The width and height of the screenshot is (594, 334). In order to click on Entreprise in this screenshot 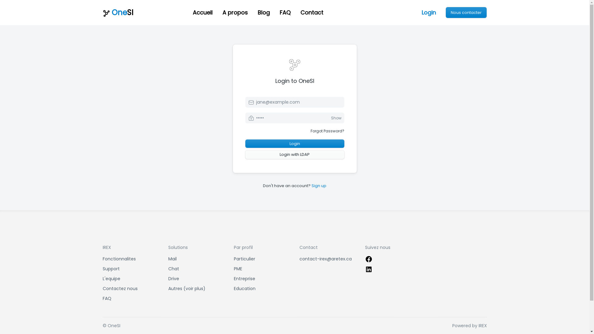, I will do `click(244, 279)`.